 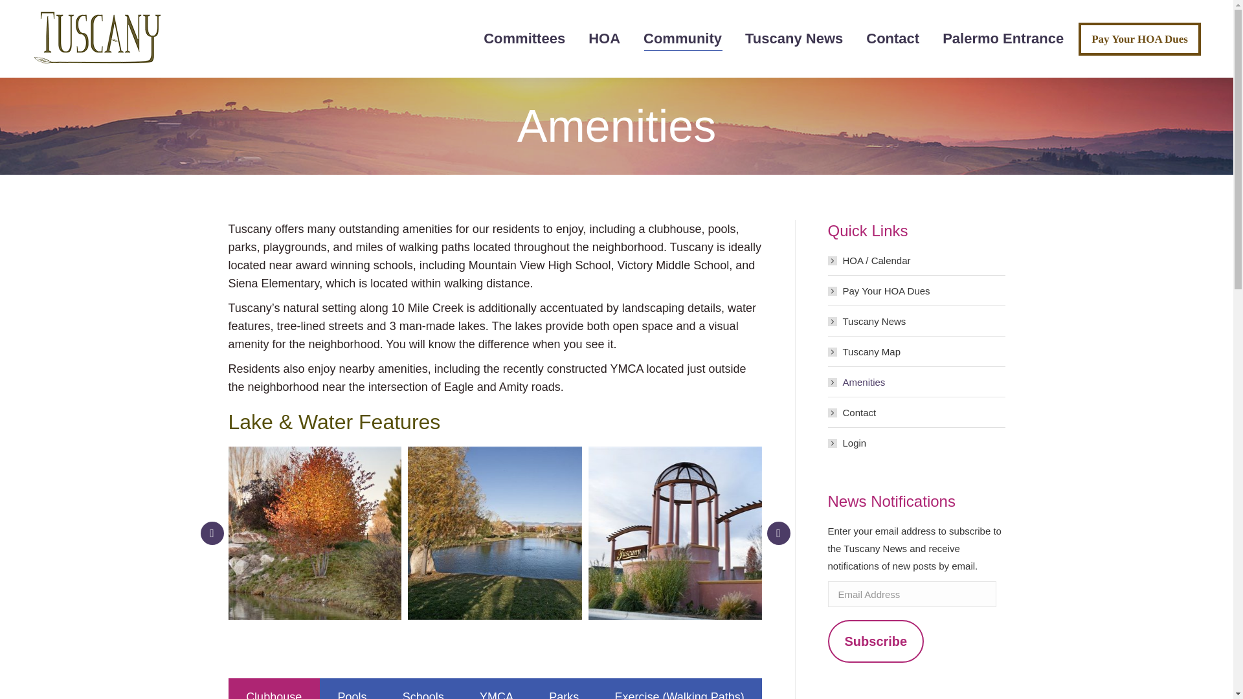 What do you see at coordinates (1139, 38) in the screenshot?
I see `Pay Your HOA Dues` at bounding box center [1139, 38].